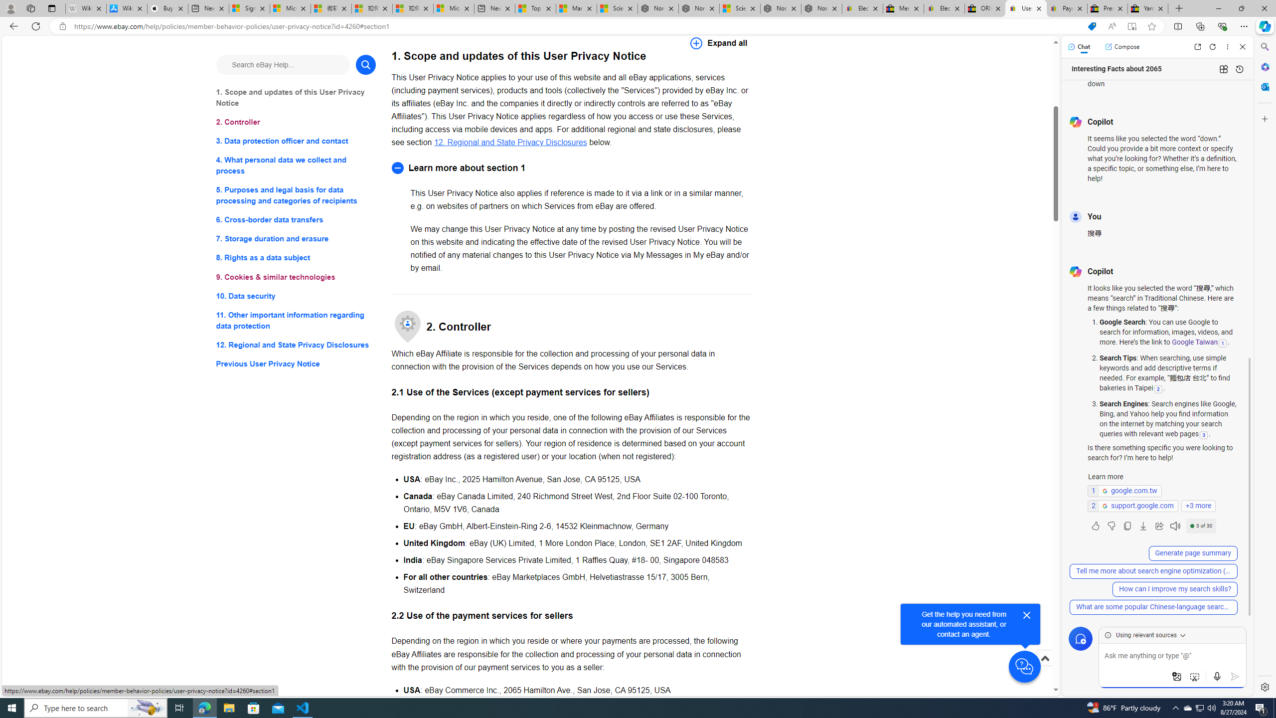 The width and height of the screenshot is (1276, 718). Describe the element at coordinates (1108, 8) in the screenshot. I see `Press Room - eBay Inc.` at that location.